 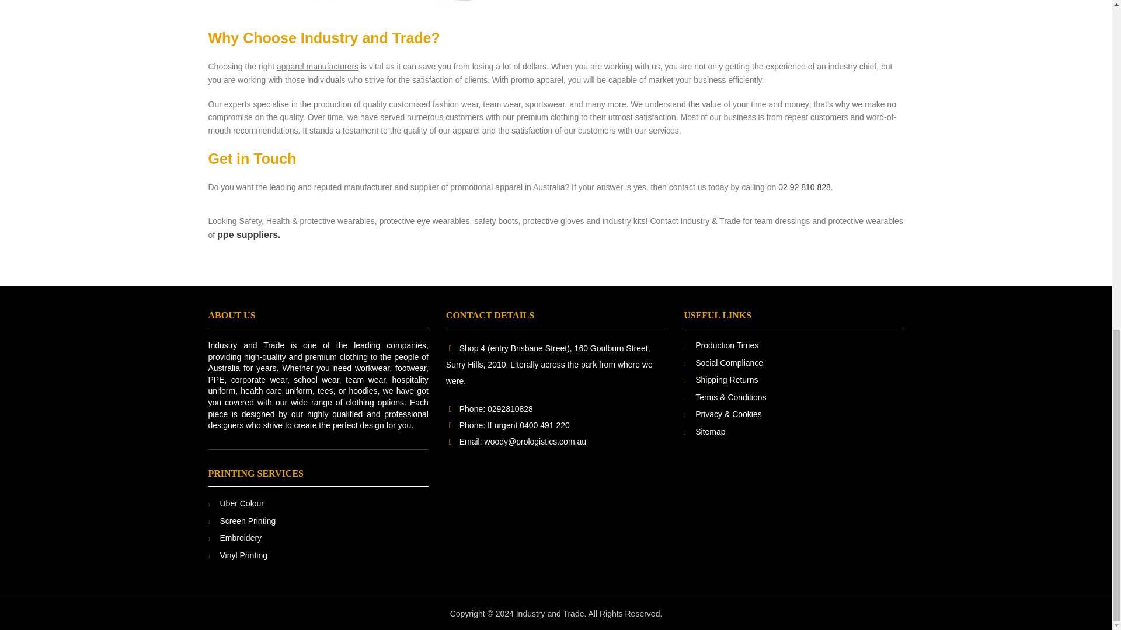 What do you see at coordinates (710, 432) in the screenshot?
I see `Sitemap` at bounding box center [710, 432].